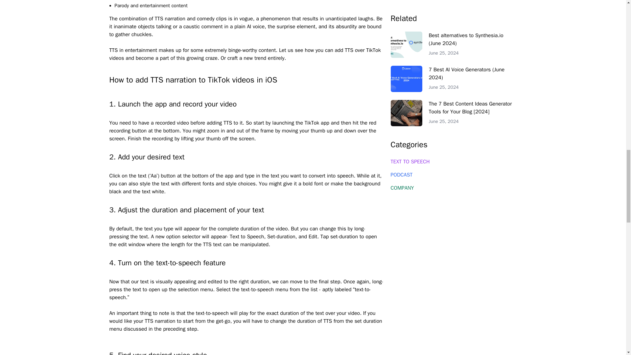 This screenshot has height=355, width=631. I want to click on TTS, so click(207, 245).